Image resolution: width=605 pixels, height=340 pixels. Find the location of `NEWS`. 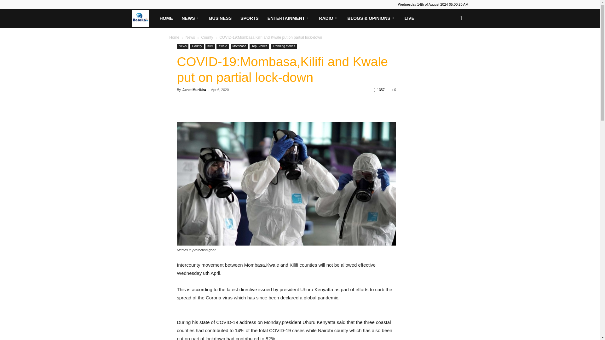

NEWS is located at coordinates (191, 18).